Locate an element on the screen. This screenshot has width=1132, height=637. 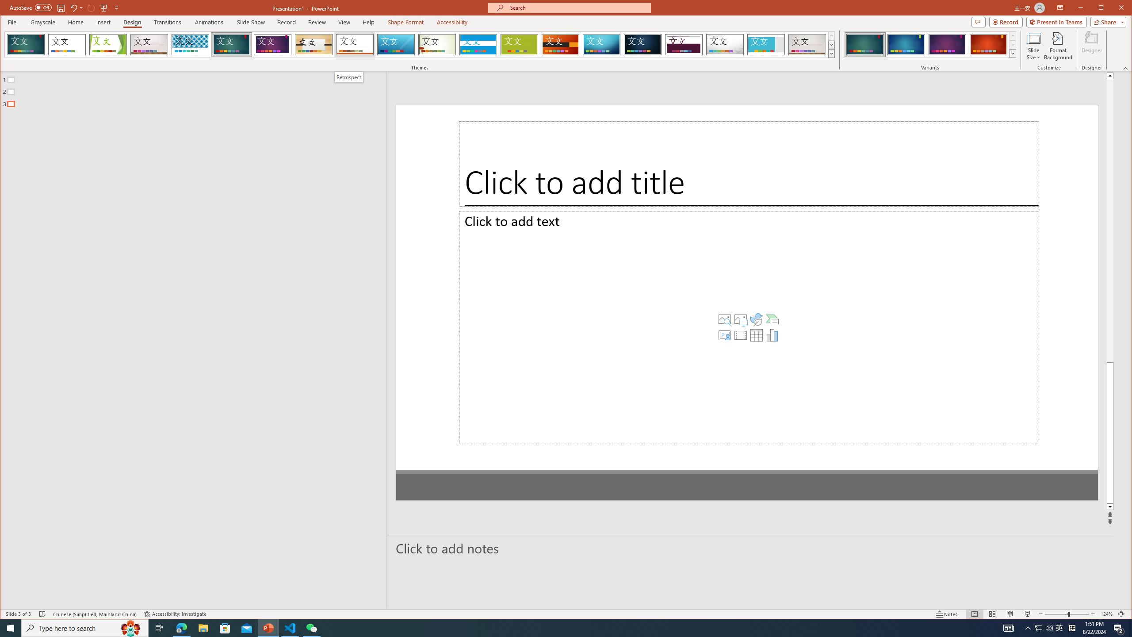
WeChat - 1 running window is located at coordinates (311, 628).